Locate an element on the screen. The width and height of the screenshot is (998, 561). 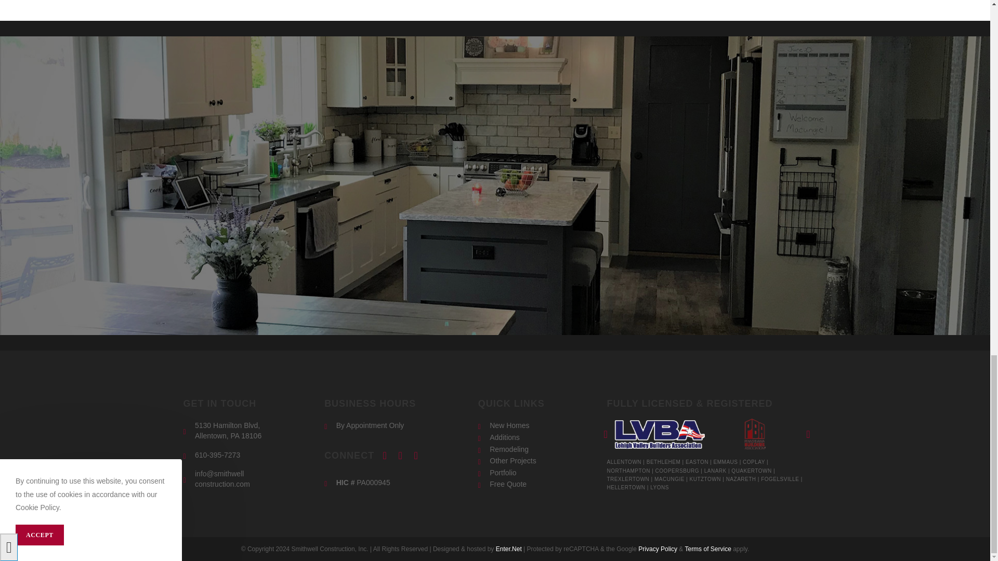
New Homes is located at coordinates (537, 426).